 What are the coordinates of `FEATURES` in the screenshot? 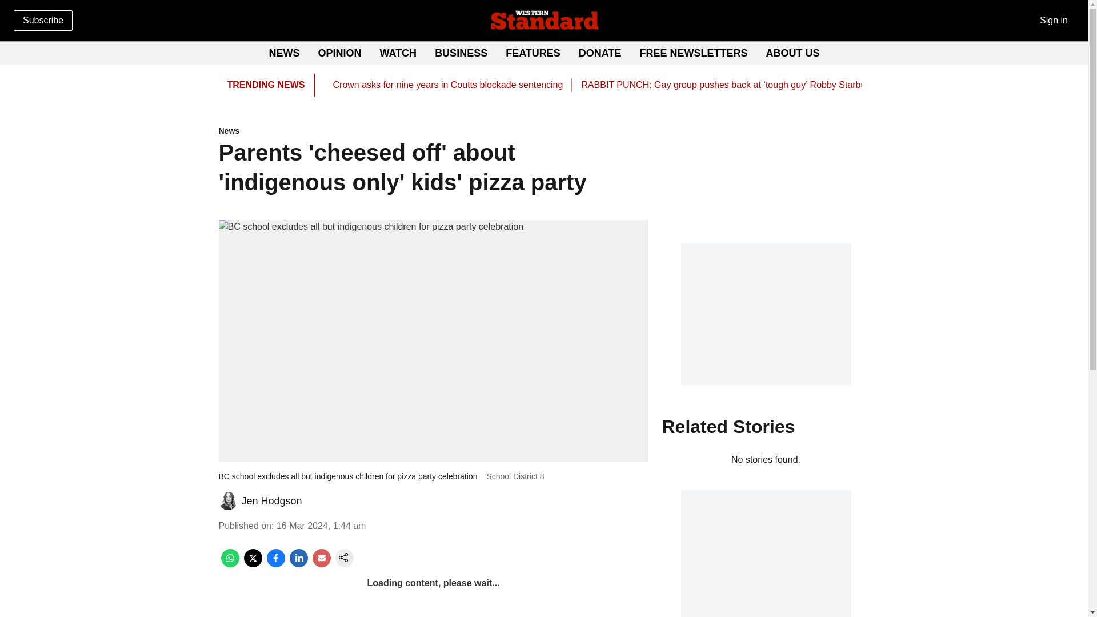 It's located at (533, 53).